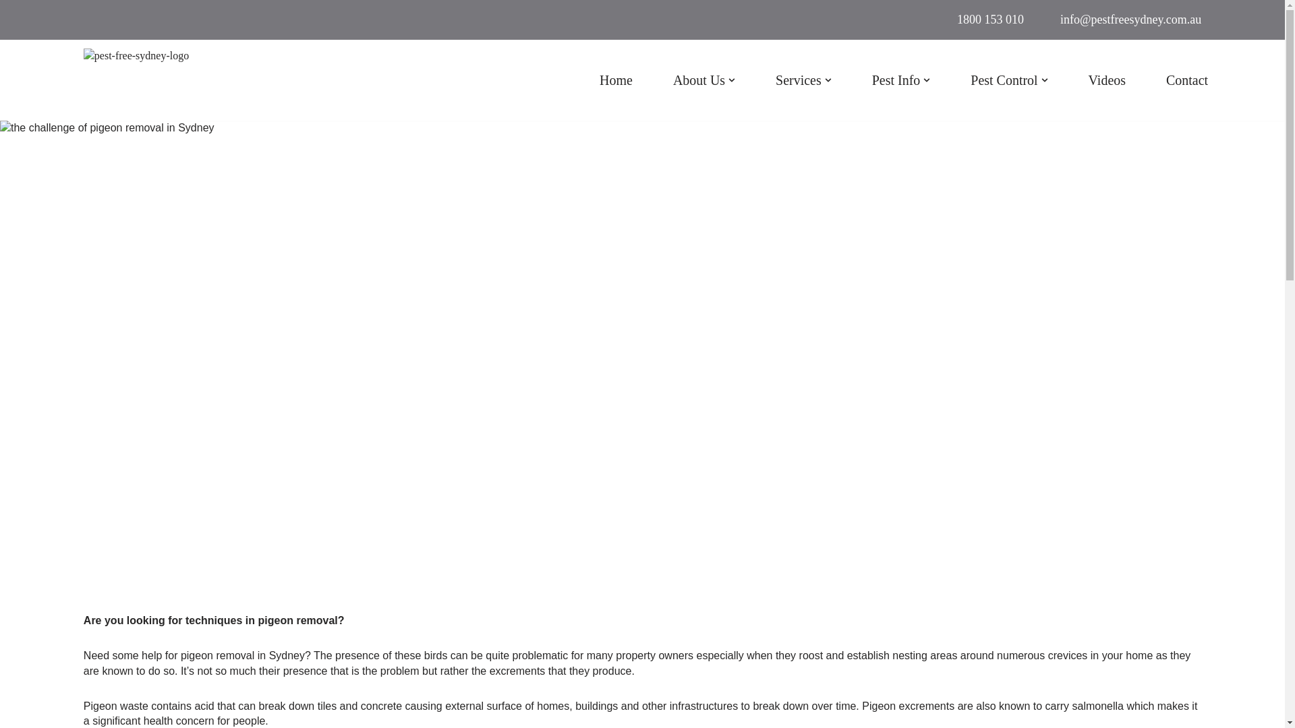  Describe the element at coordinates (901, 80) in the screenshot. I see `Pest Info` at that location.